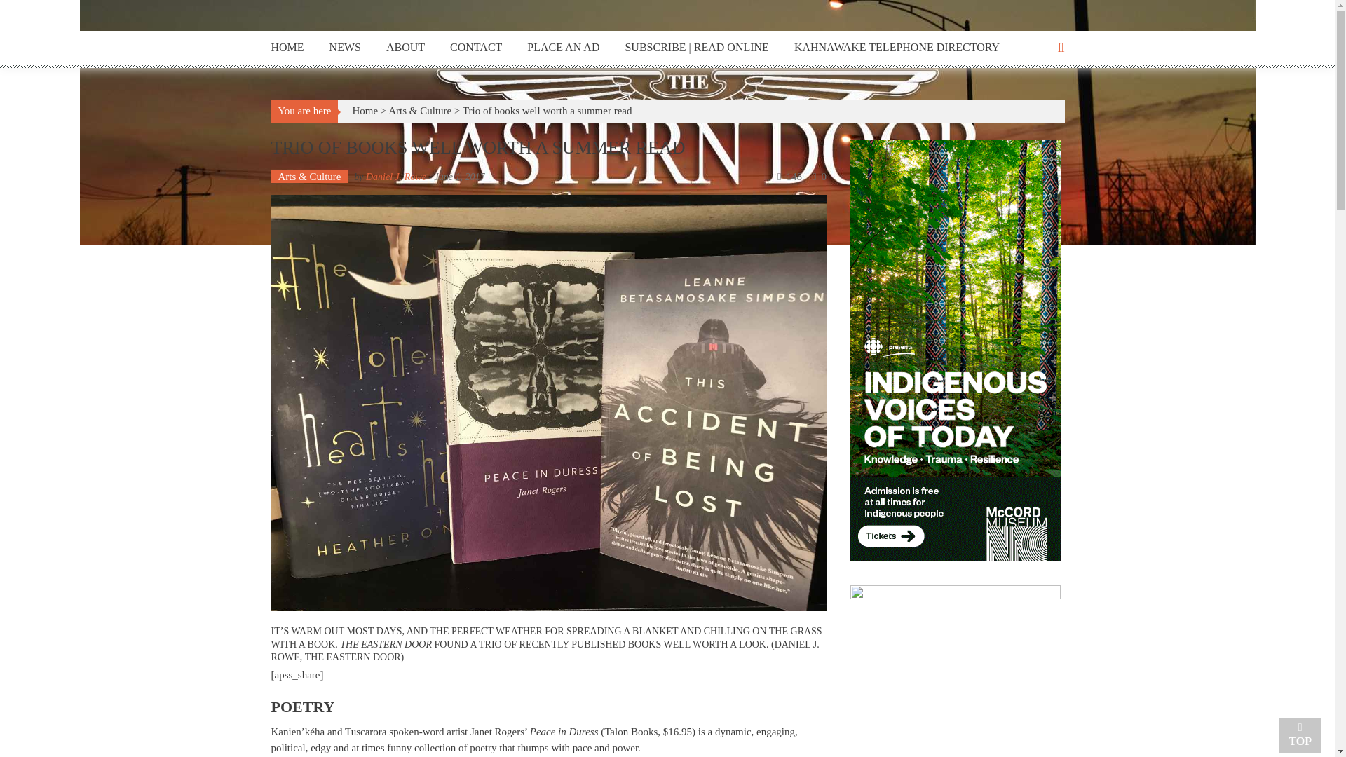 The width and height of the screenshot is (1346, 757). Describe the element at coordinates (287, 48) in the screenshot. I see `HOME` at that location.